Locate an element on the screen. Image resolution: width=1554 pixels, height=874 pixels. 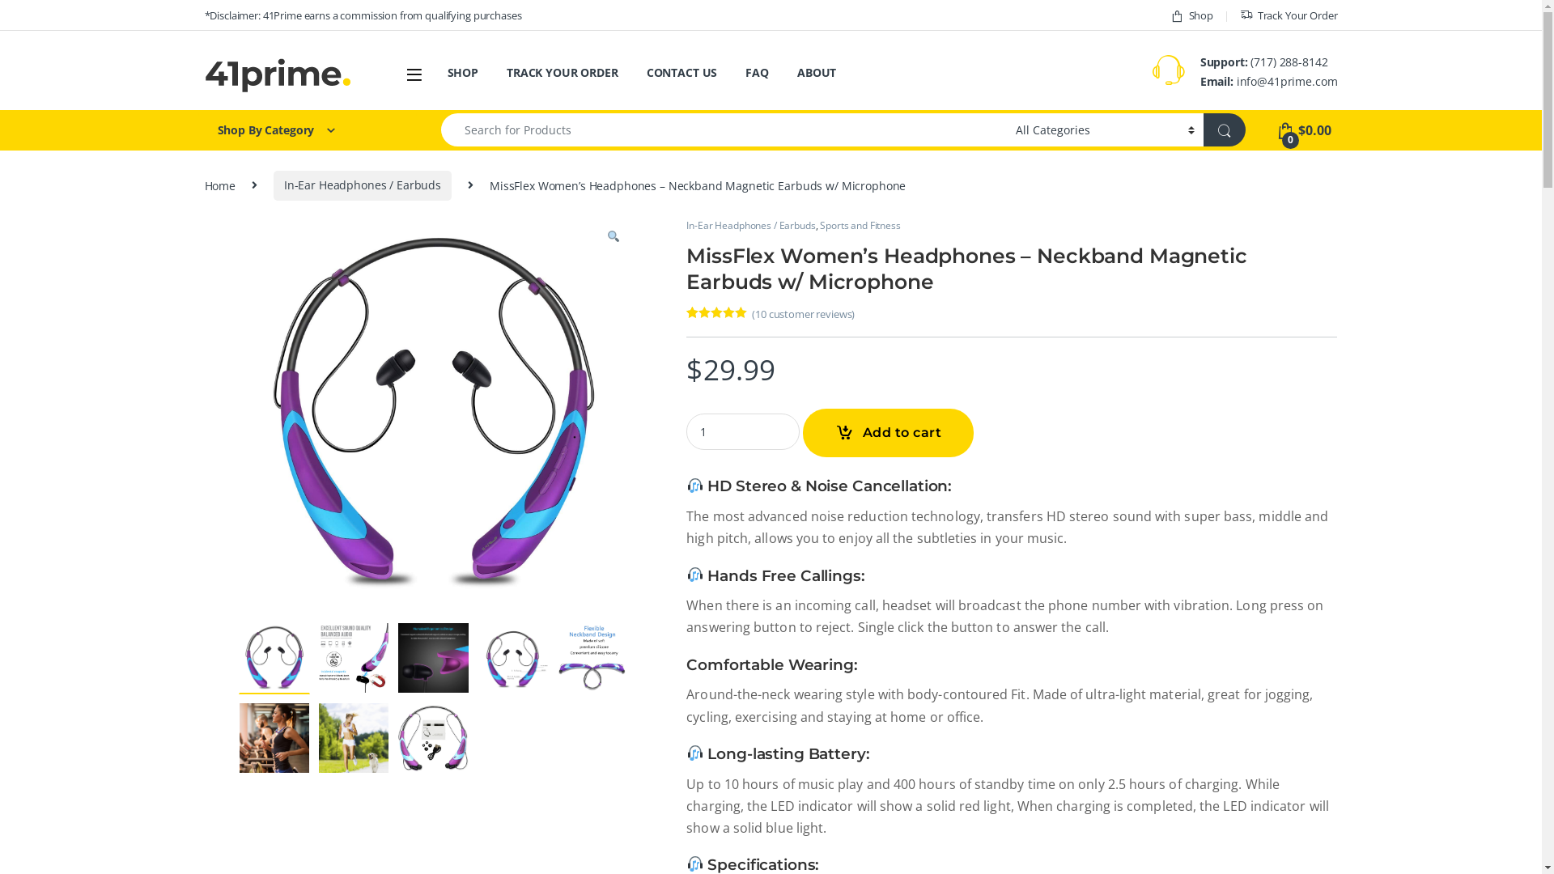
CONTACT US is located at coordinates (682, 73).